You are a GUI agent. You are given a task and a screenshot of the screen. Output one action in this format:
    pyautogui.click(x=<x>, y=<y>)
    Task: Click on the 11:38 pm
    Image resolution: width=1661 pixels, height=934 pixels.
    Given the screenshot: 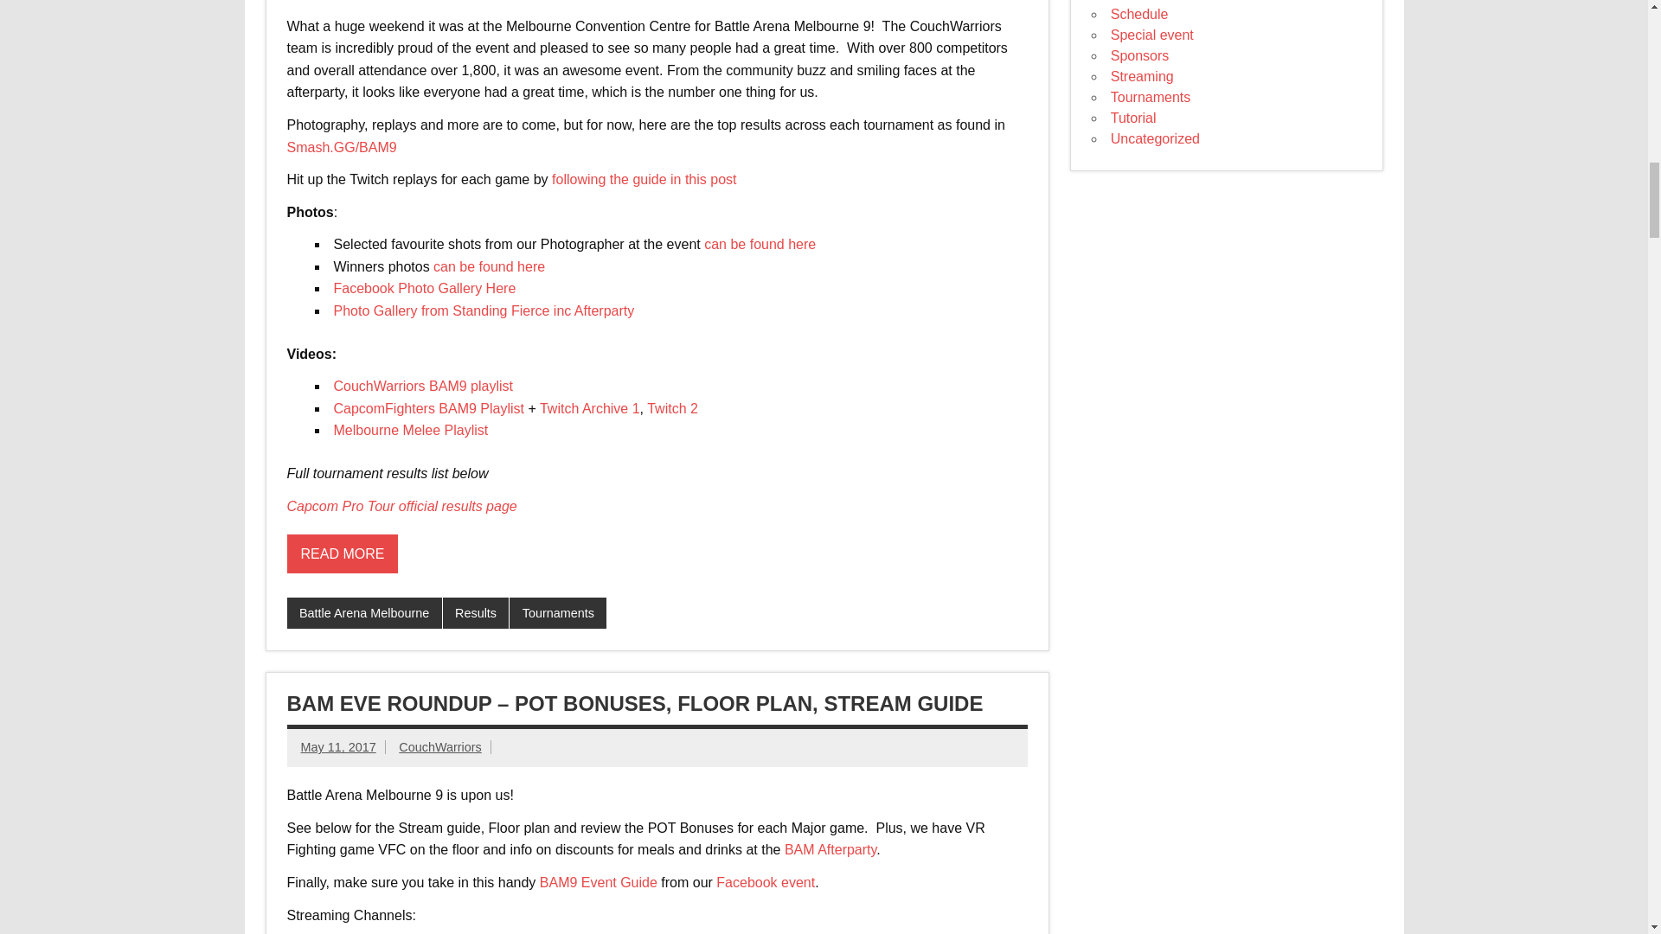 What is the action you would take?
    pyautogui.click(x=338, y=747)
    